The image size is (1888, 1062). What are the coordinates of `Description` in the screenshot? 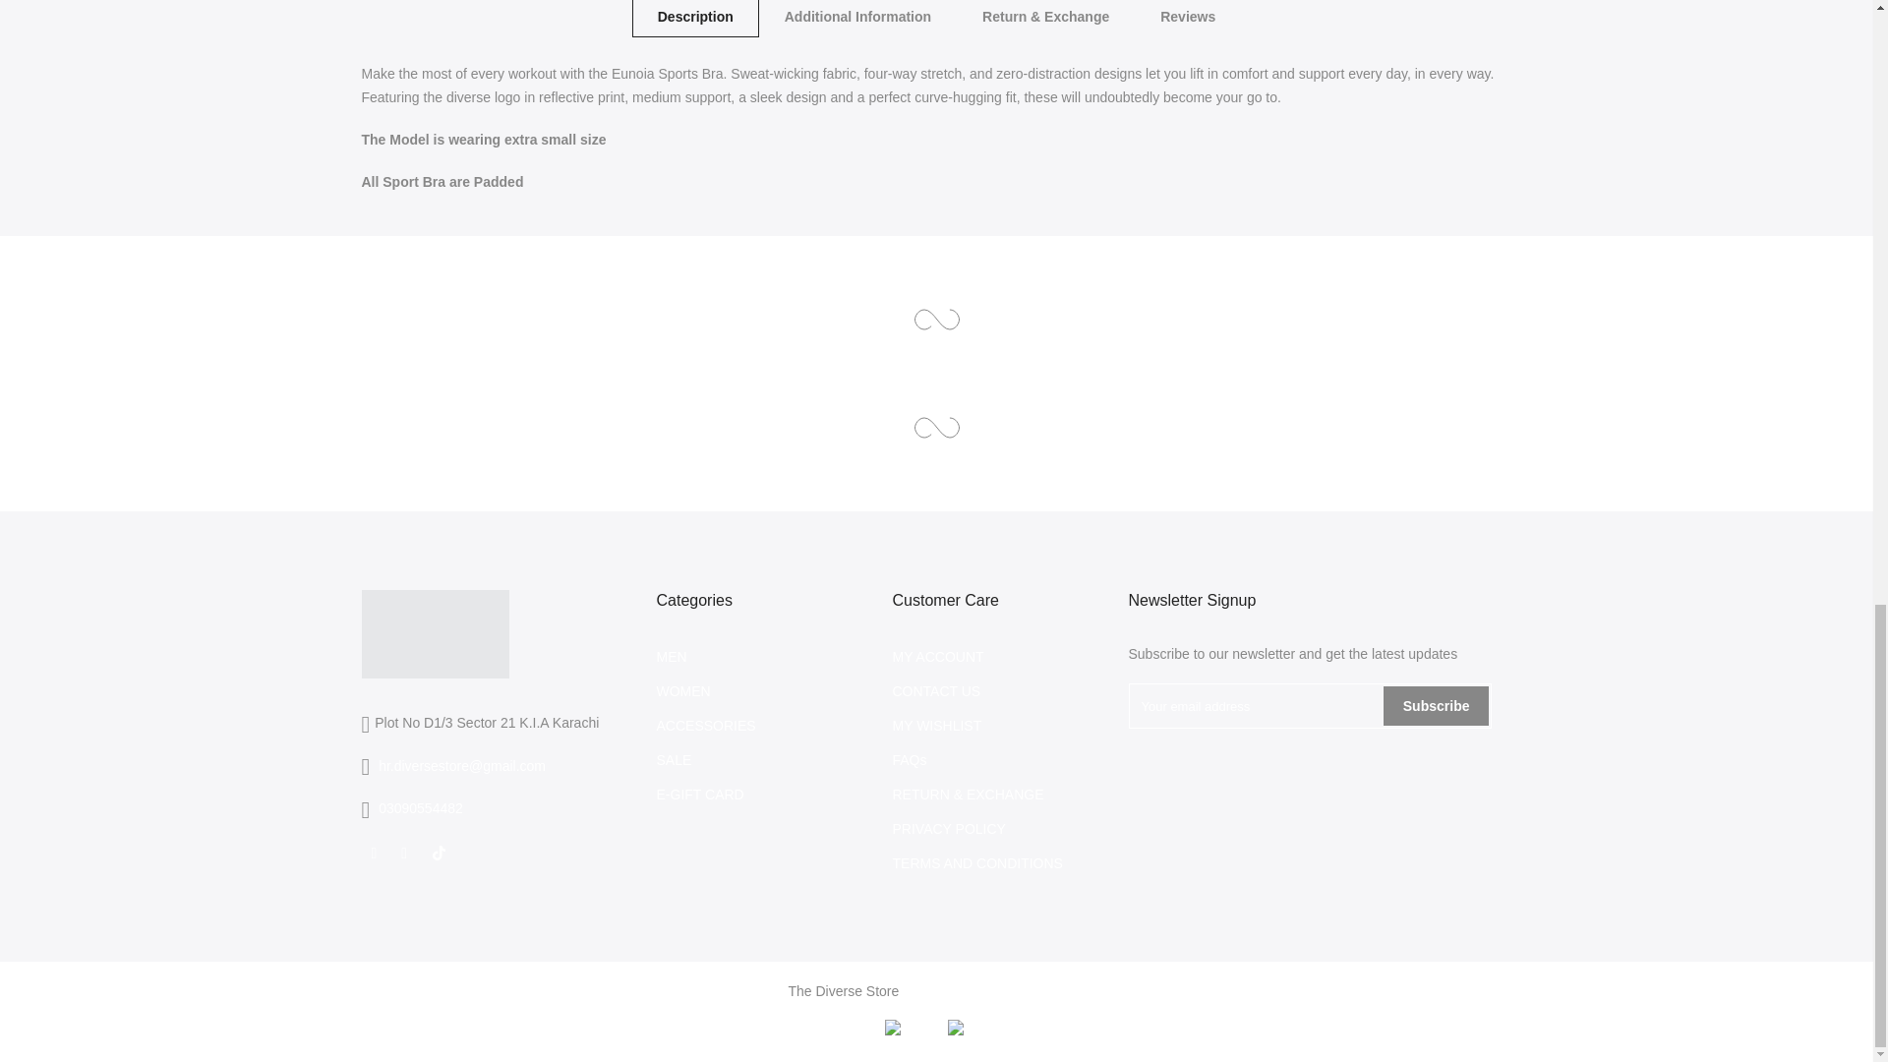 It's located at (695, 18).